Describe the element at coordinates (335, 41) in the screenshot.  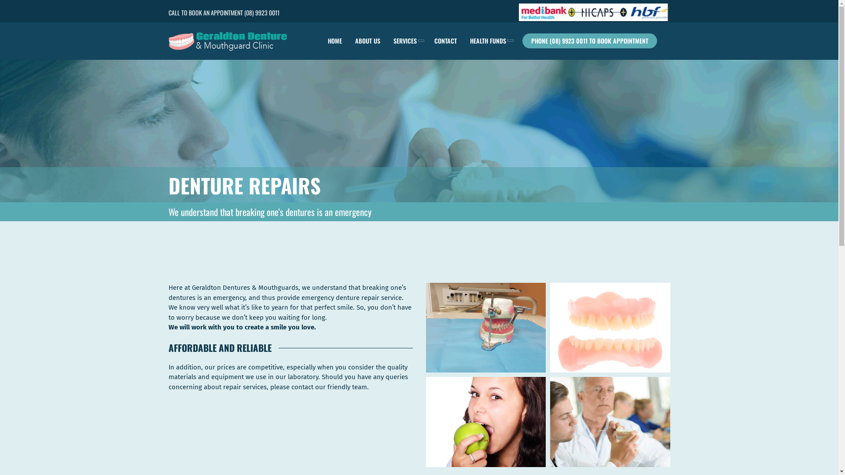
I see `HOME` at that location.